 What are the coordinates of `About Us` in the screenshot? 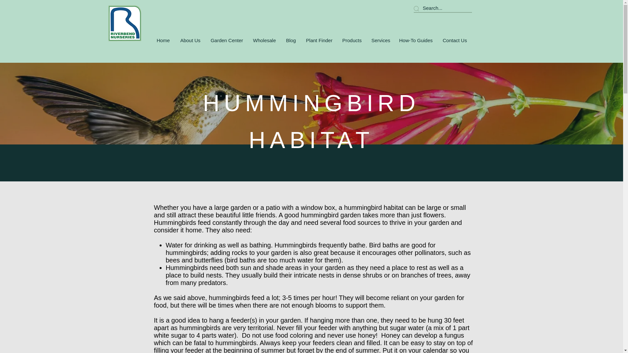 It's located at (190, 41).